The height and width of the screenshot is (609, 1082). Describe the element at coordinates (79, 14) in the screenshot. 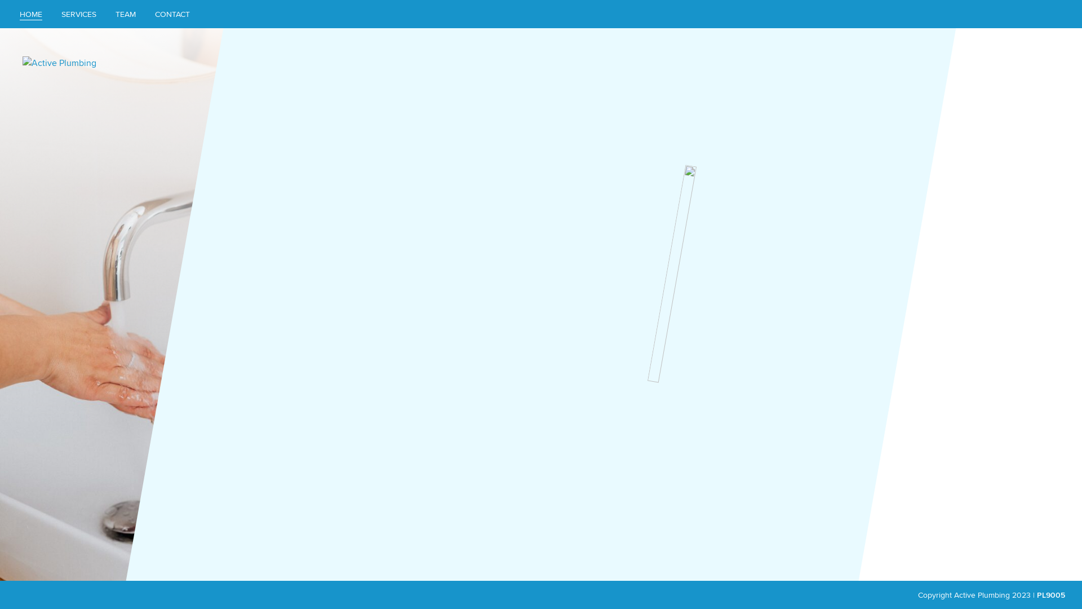

I see `SERVICES` at that location.